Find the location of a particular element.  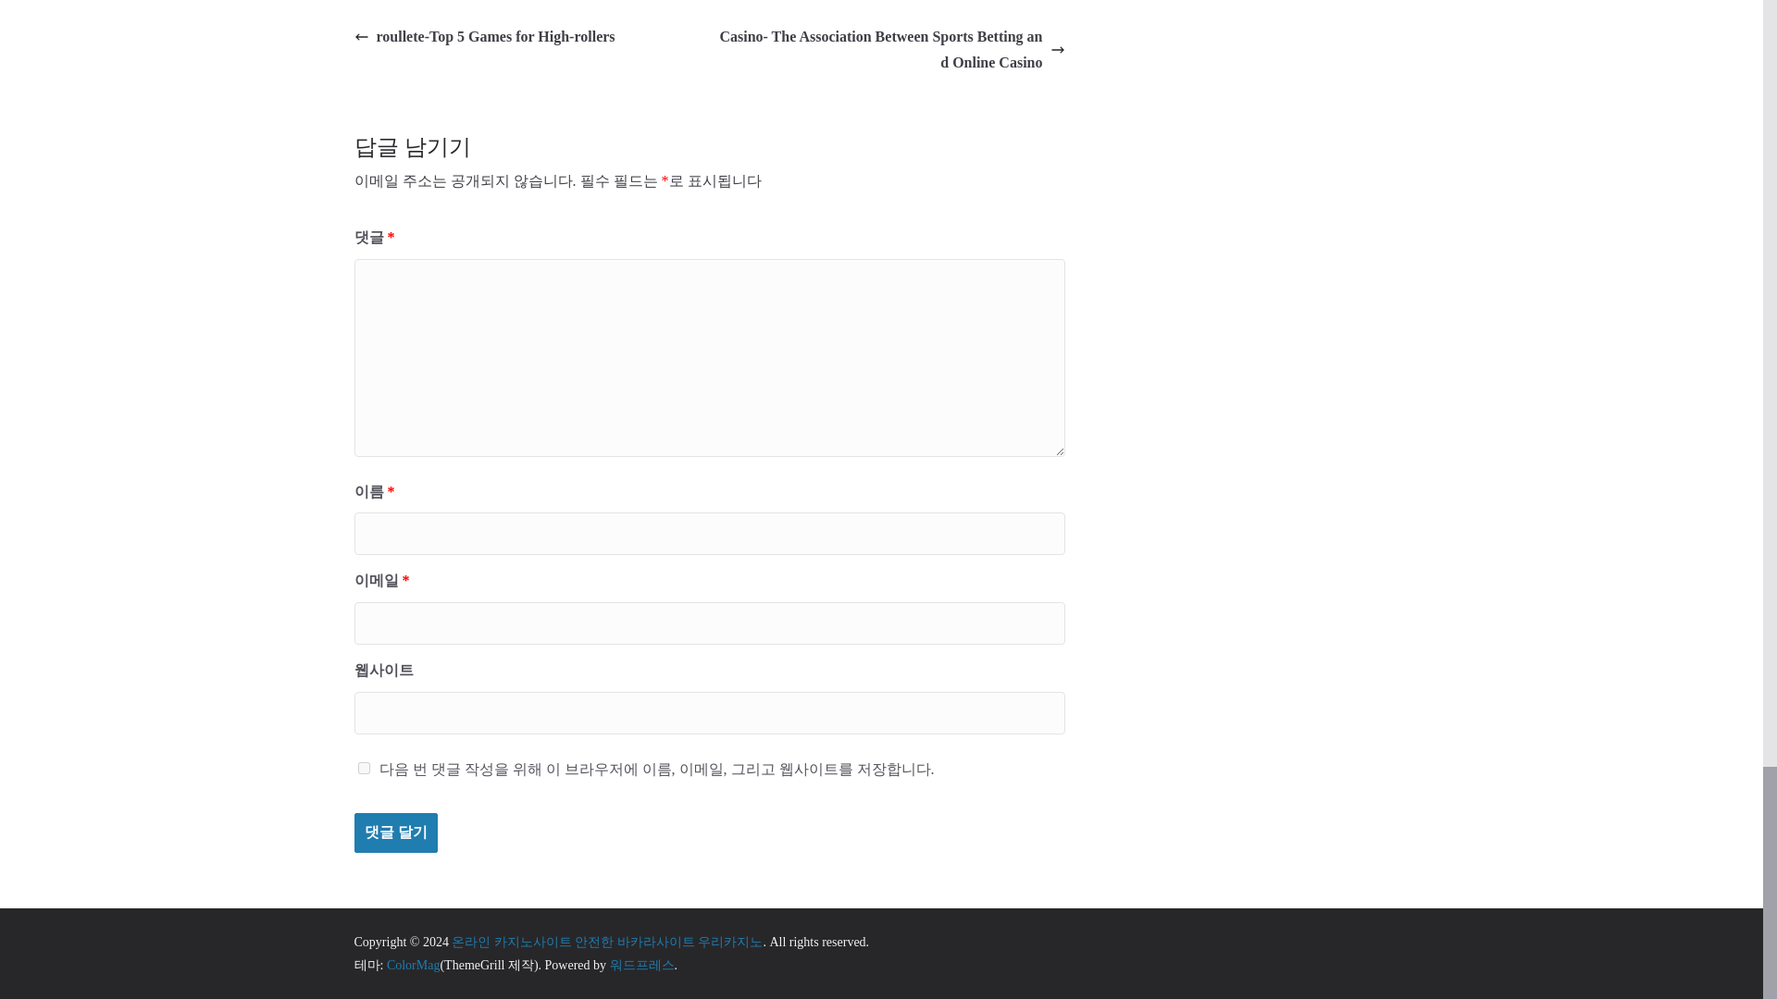

yes is located at coordinates (363, 768).